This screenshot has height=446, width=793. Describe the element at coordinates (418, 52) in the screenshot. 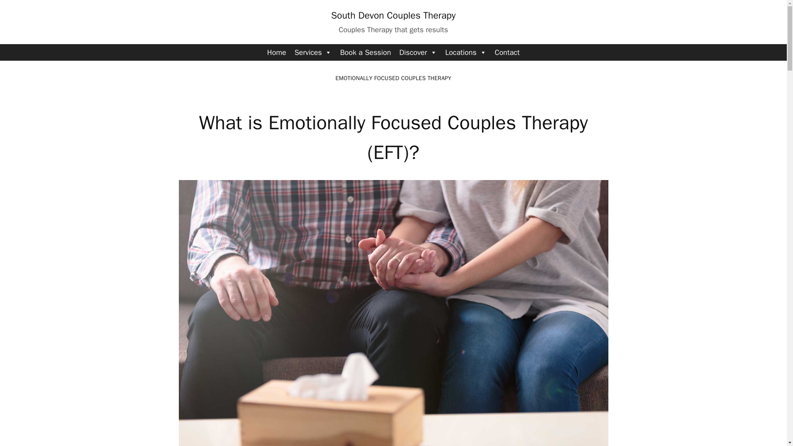

I see `Discover` at that location.